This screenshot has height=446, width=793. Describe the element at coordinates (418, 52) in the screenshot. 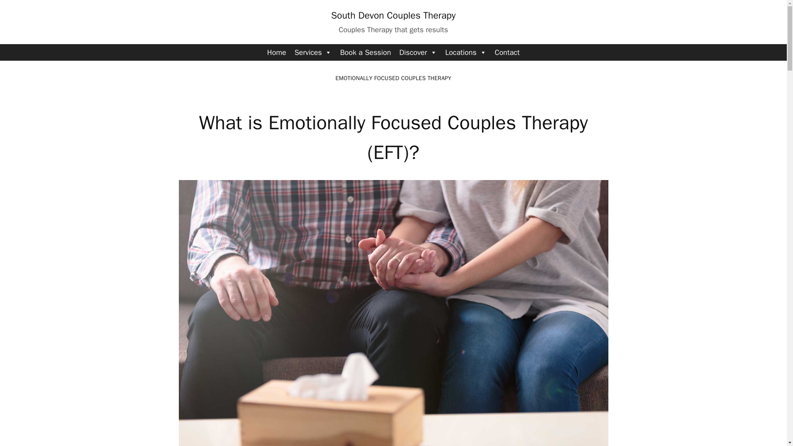

I see `Discover` at that location.